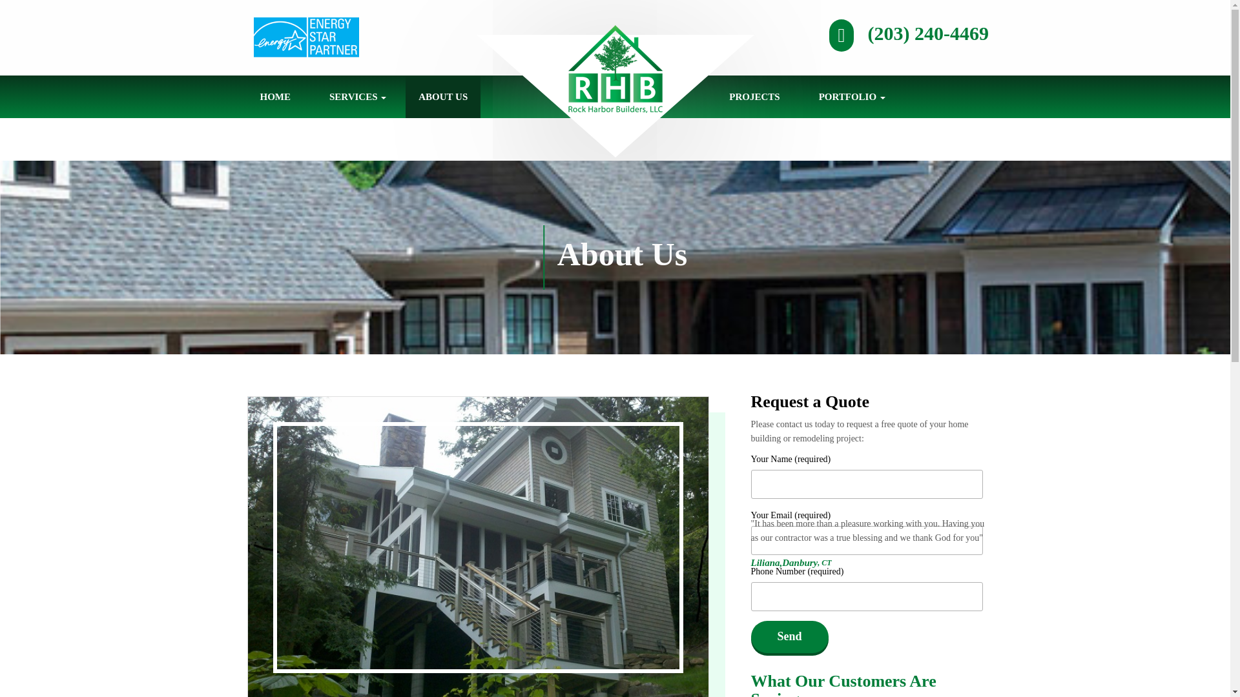 This screenshot has height=697, width=1240. What do you see at coordinates (297, 139) in the screenshot?
I see `Contact Us` at bounding box center [297, 139].